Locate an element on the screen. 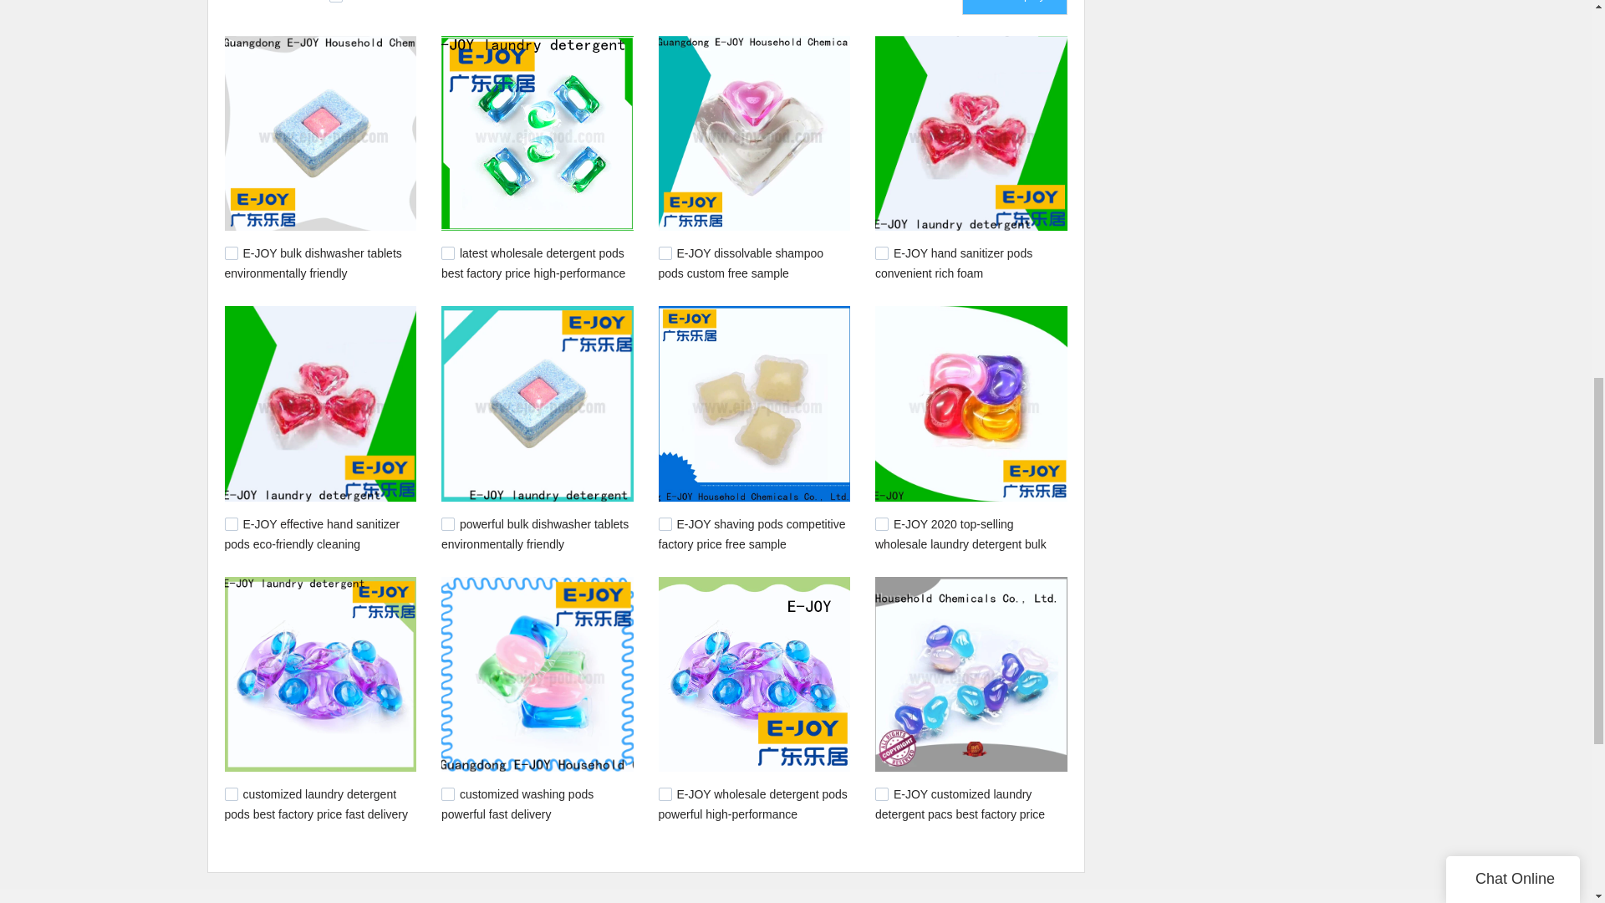 The image size is (1605, 903). 2505 is located at coordinates (448, 793).